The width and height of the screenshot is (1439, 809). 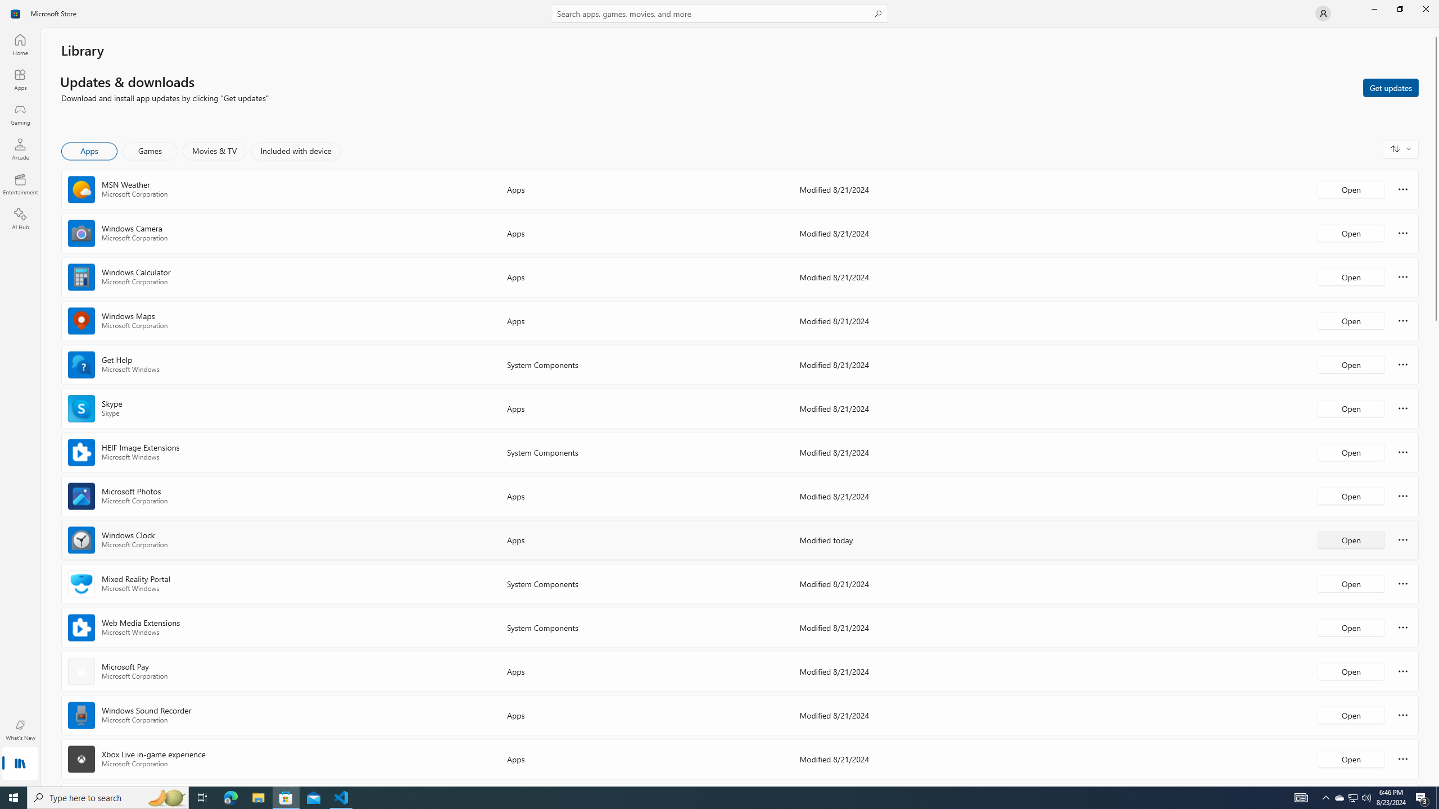 What do you see at coordinates (1403, 758) in the screenshot?
I see `More options` at bounding box center [1403, 758].